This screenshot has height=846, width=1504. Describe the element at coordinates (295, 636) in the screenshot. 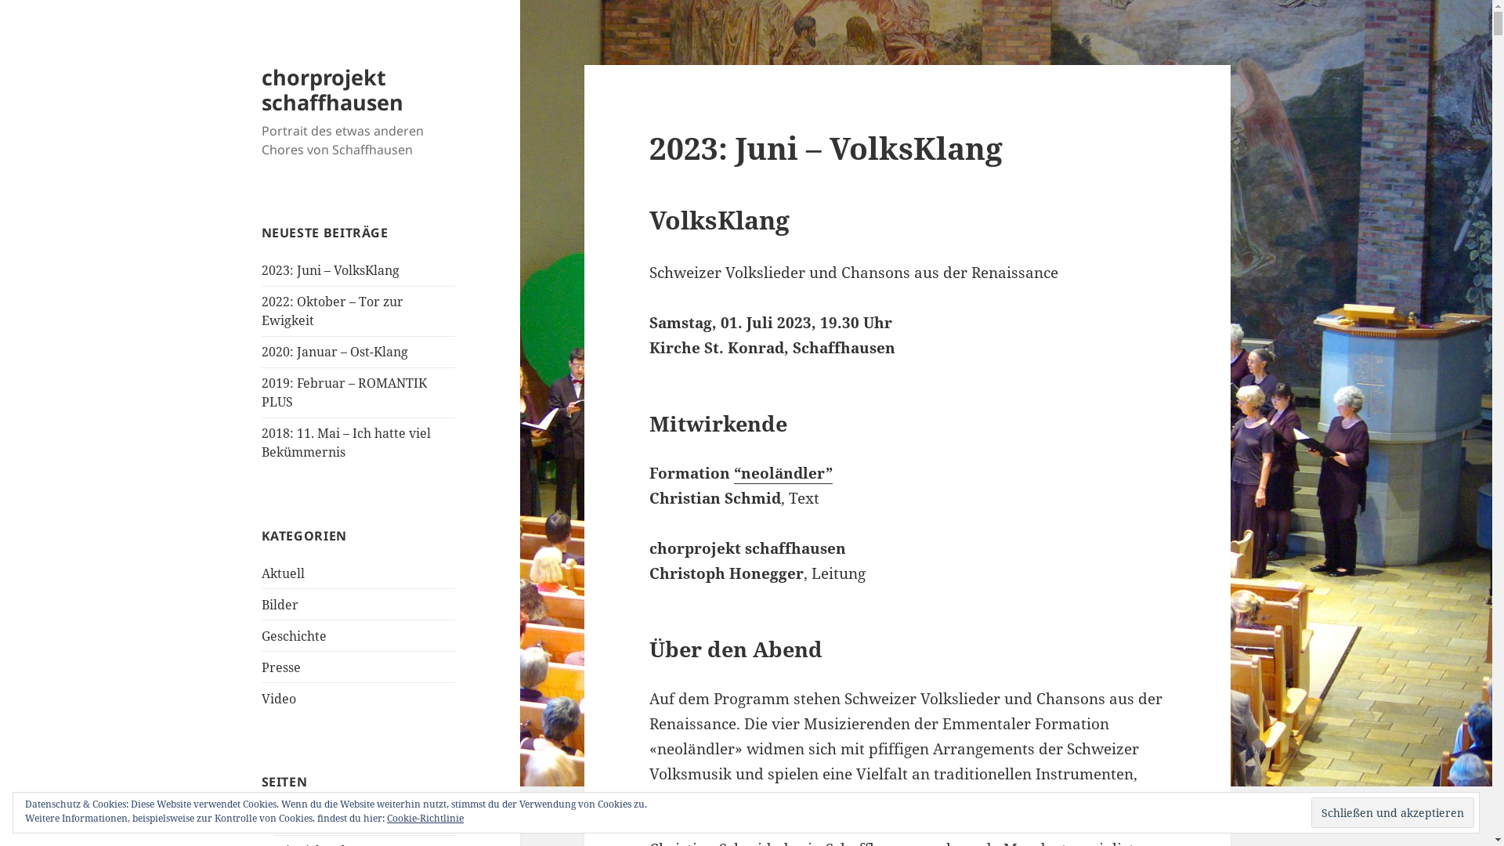

I see `Geschichte` at that location.